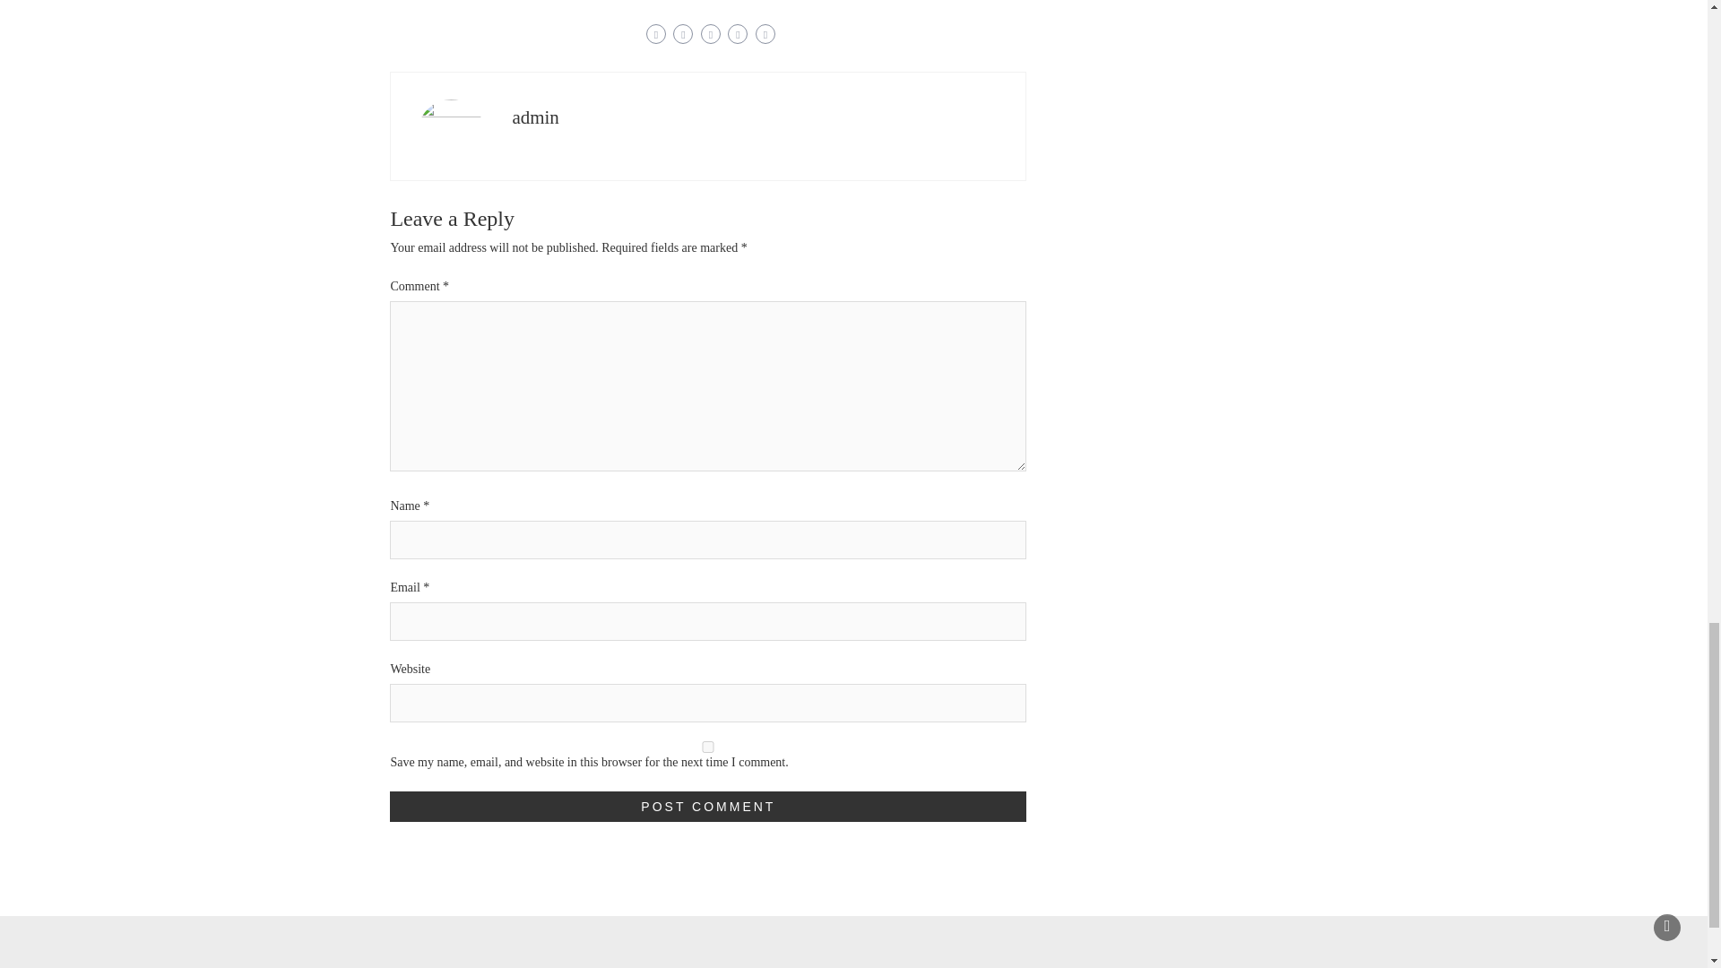 Image resolution: width=1721 pixels, height=968 pixels. What do you see at coordinates (708, 746) in the screenshot?
I see `yes` at bounding box center [708, 746].